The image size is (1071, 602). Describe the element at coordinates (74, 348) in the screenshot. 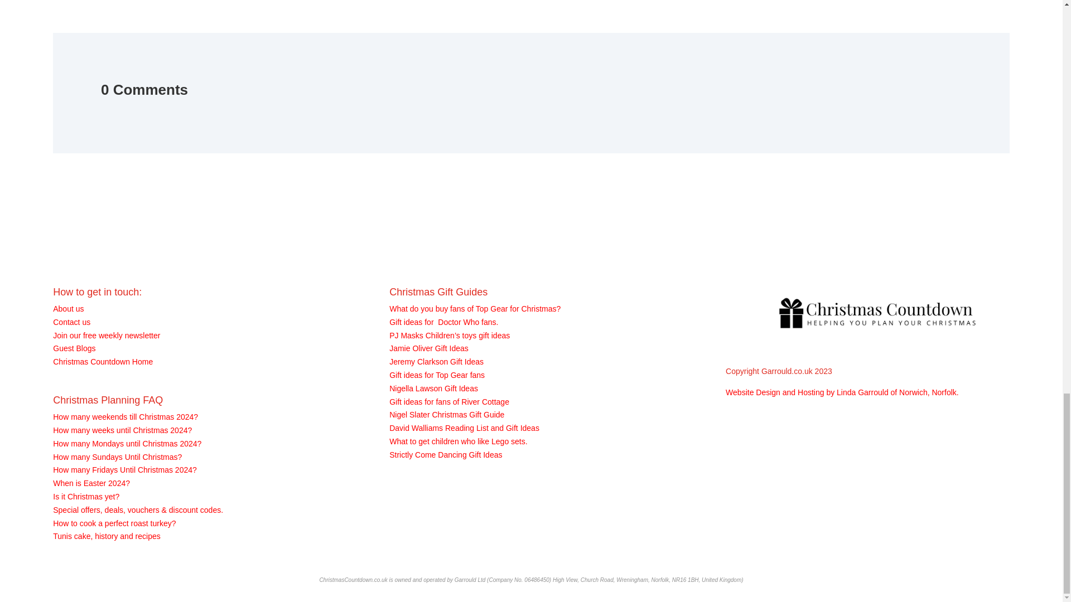

I see `Submit a guest blog` at that location.